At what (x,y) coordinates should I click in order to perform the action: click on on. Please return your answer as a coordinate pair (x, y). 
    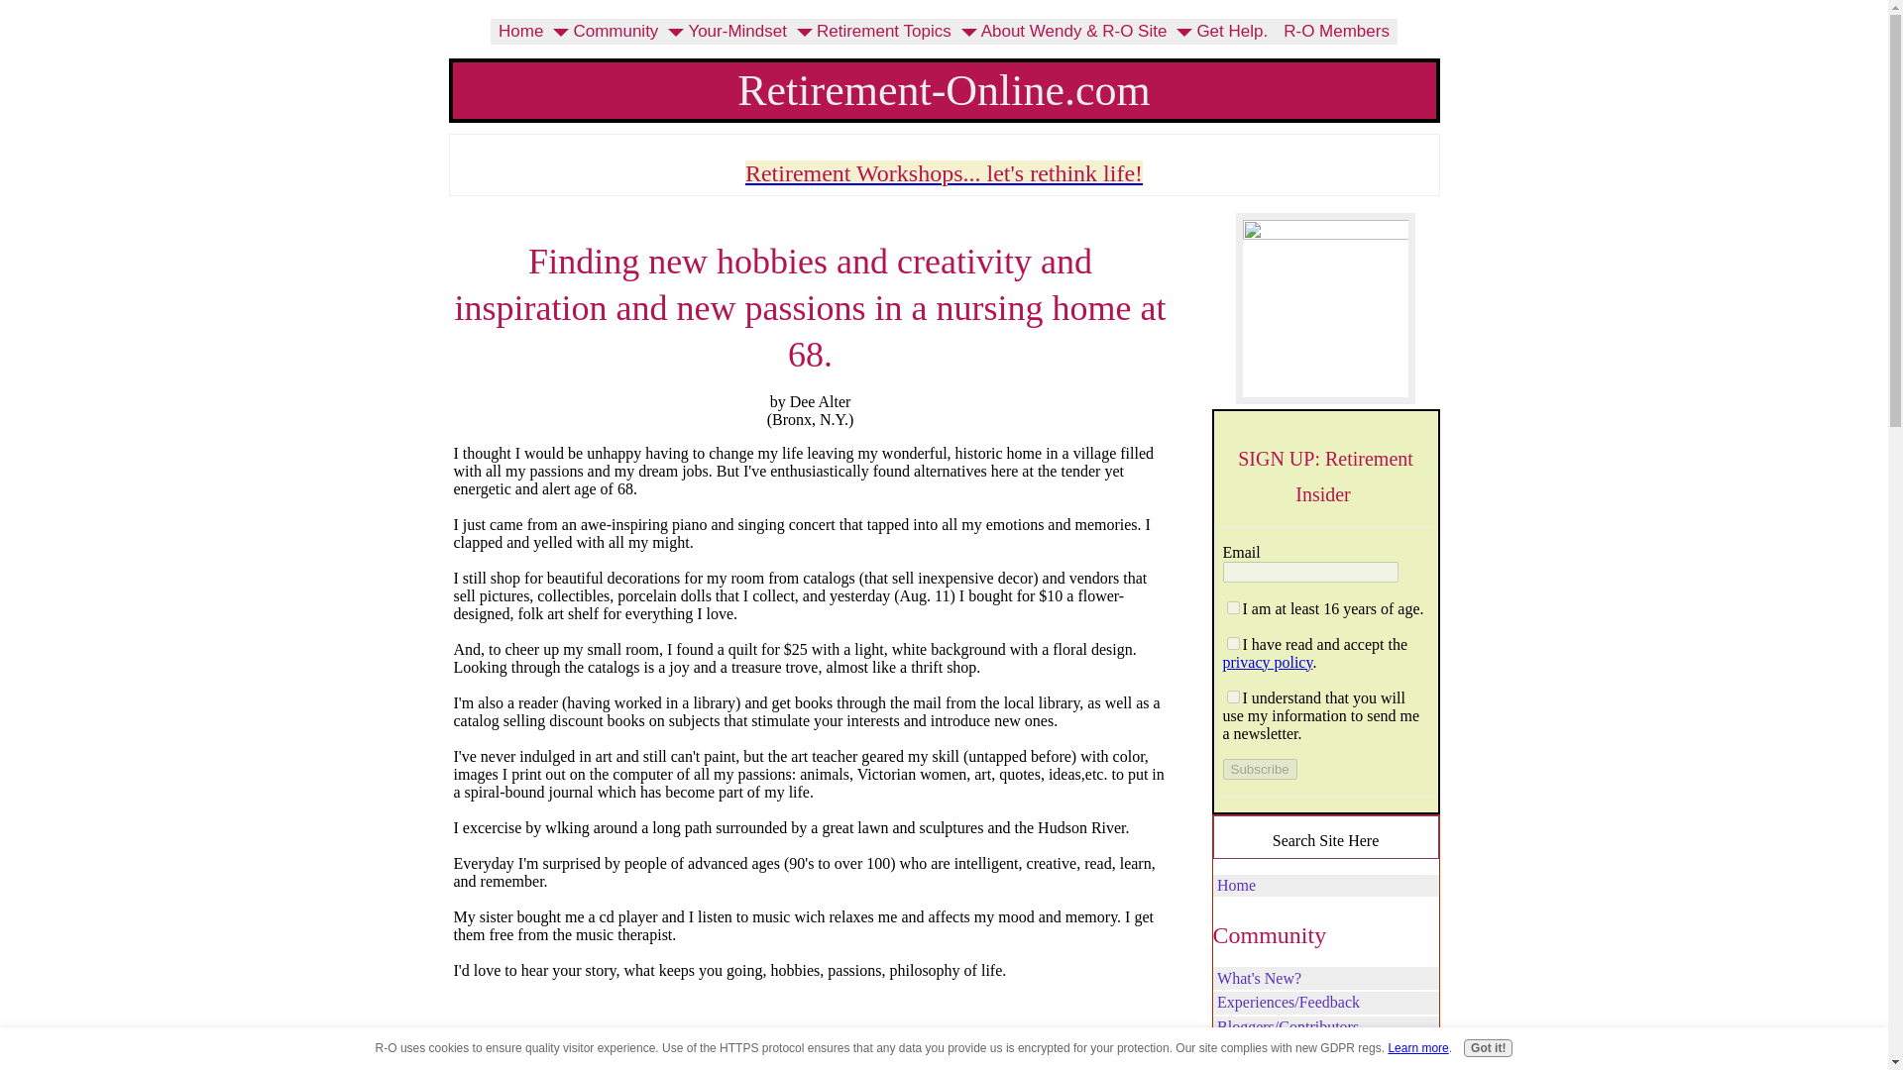
    Looking at the image, I should click on (1233, 606).